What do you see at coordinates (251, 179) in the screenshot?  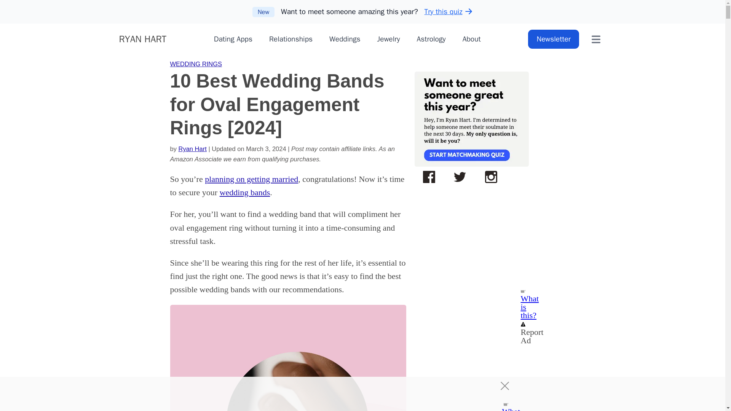 I see `planning on getting married` at bounding box center [251, 179].